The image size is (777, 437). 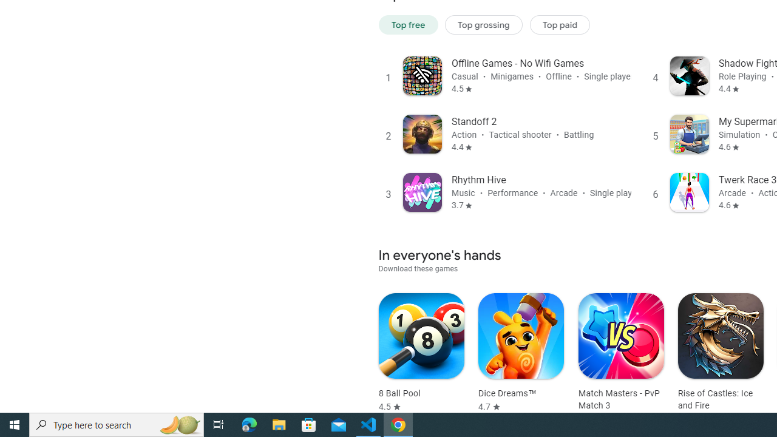 I want to click on Export, so click(x=63, y=135).